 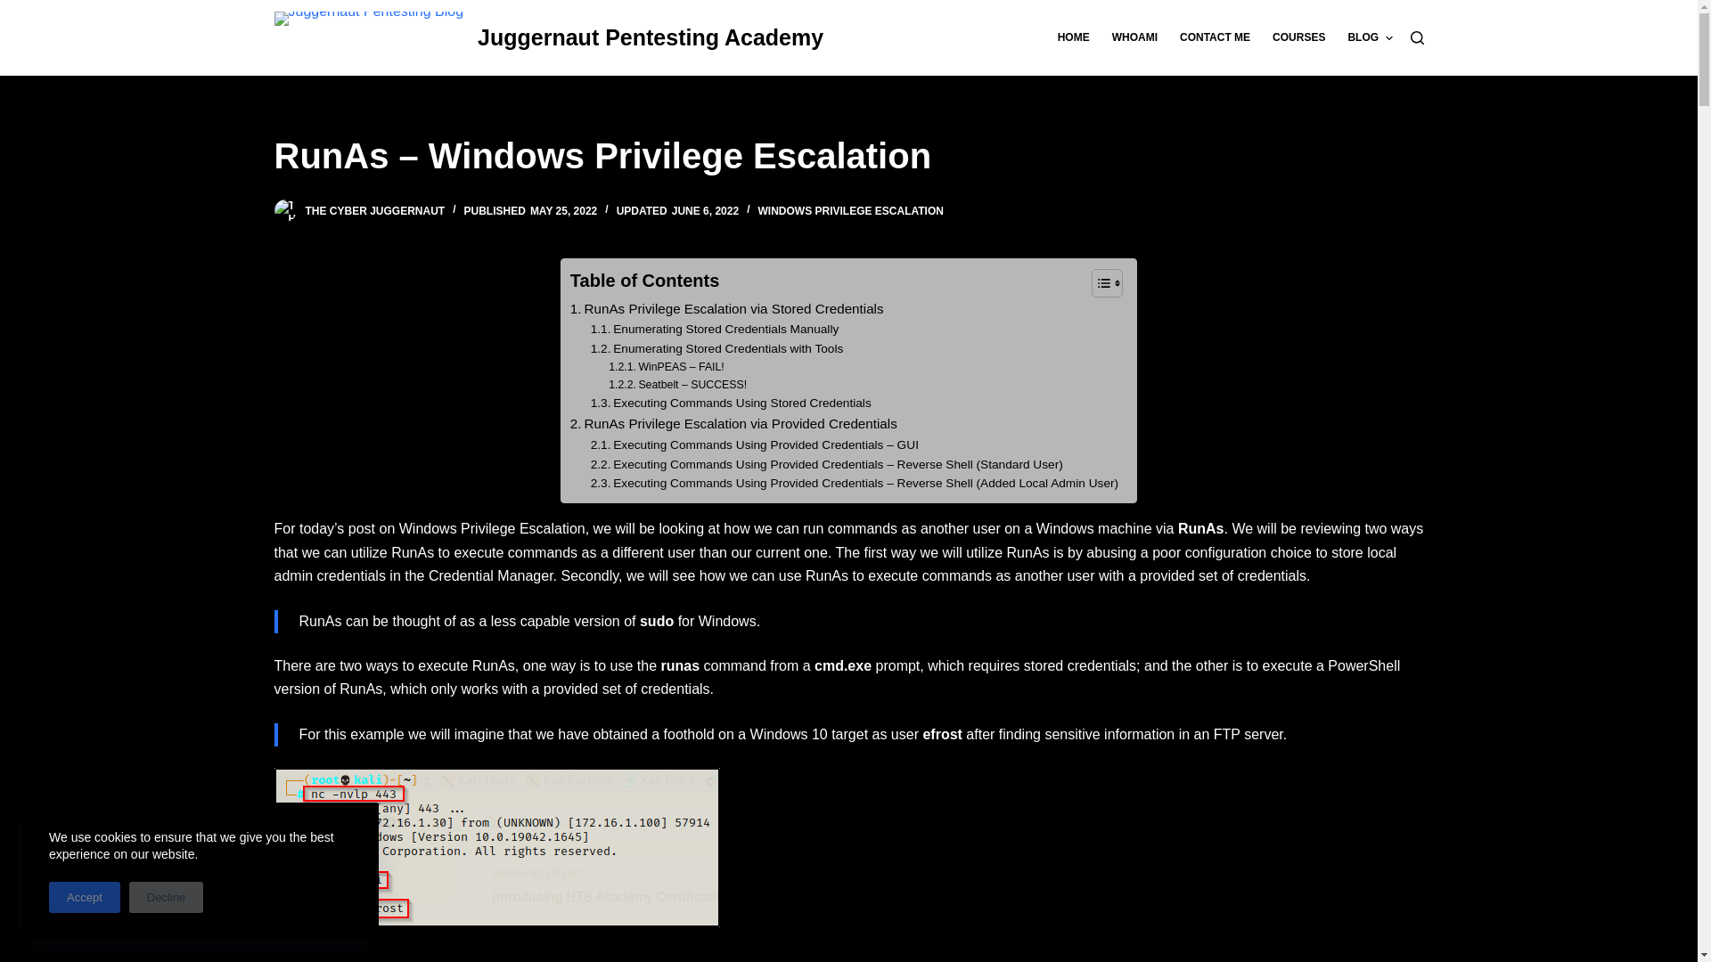 What do you see at coordinates (716, 349) in the screenshot?
I see `Enumerating Stored Credentials with Tools` at bounding box center [716, 349].